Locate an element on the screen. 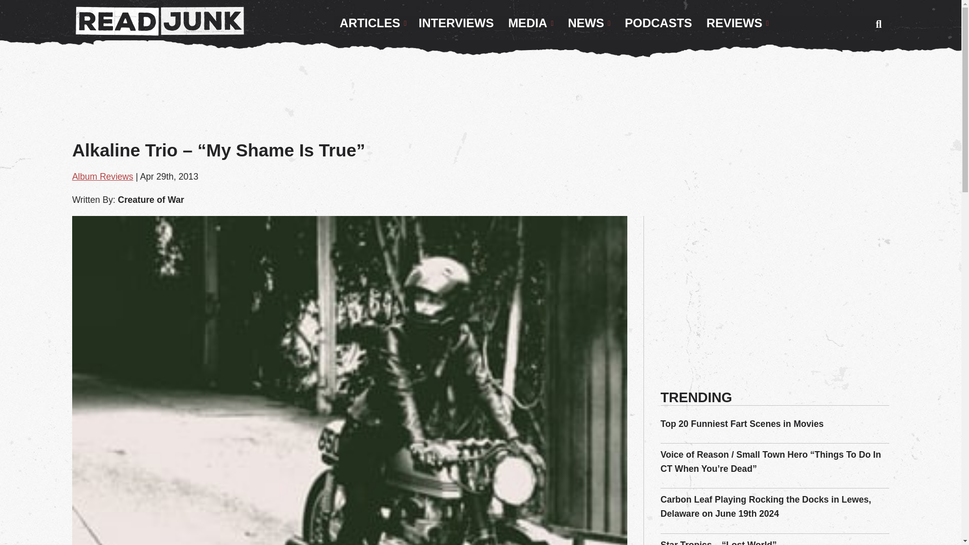  Advertisement is located at coordinates (480, 103).